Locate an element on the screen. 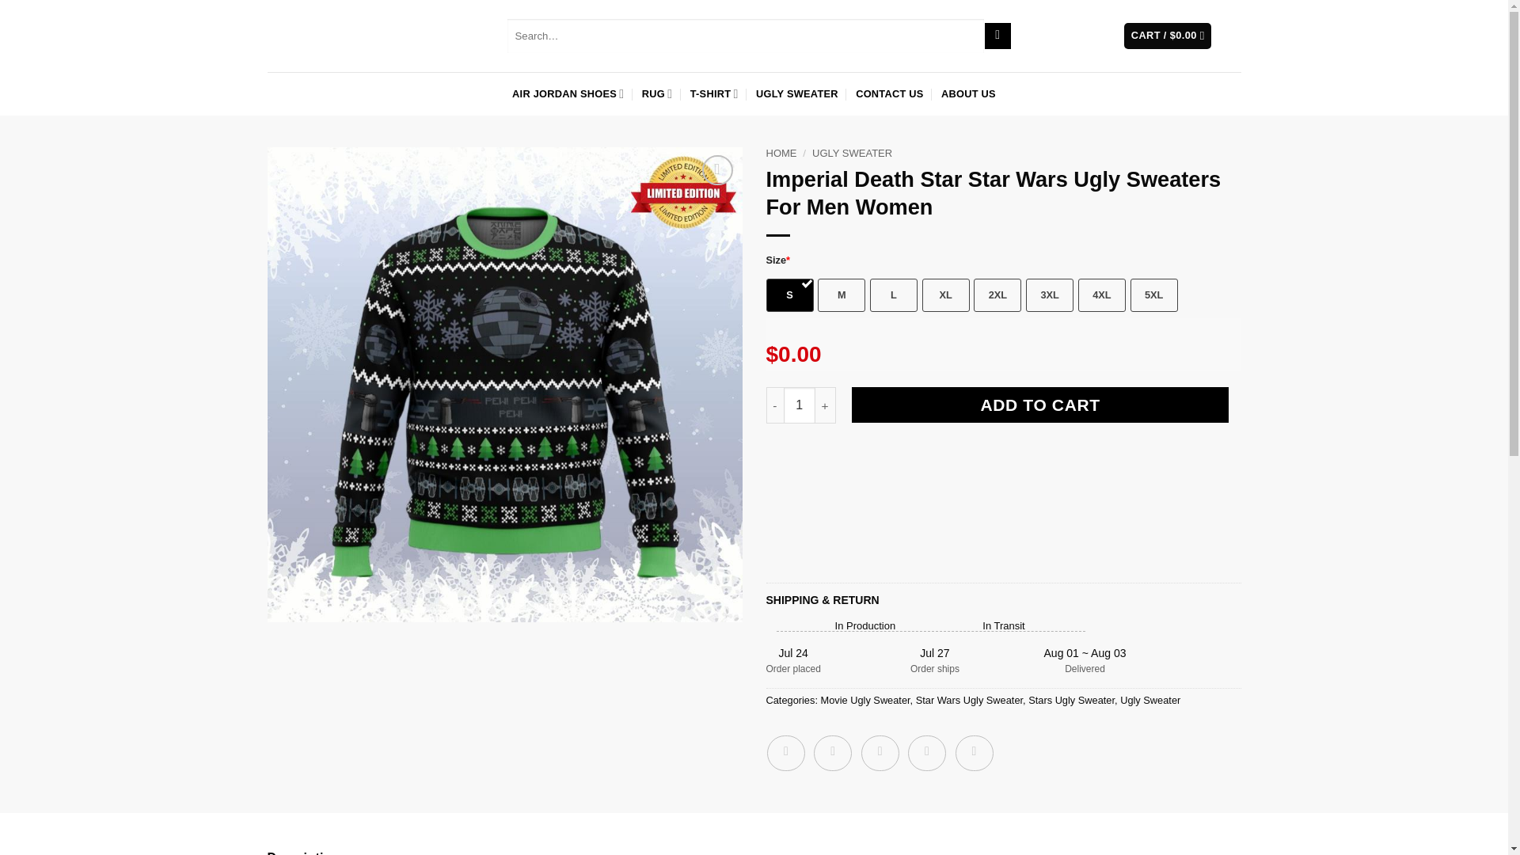 The height and width of the screenshot is (855, 1520). S is located at coordinates (789, 295).